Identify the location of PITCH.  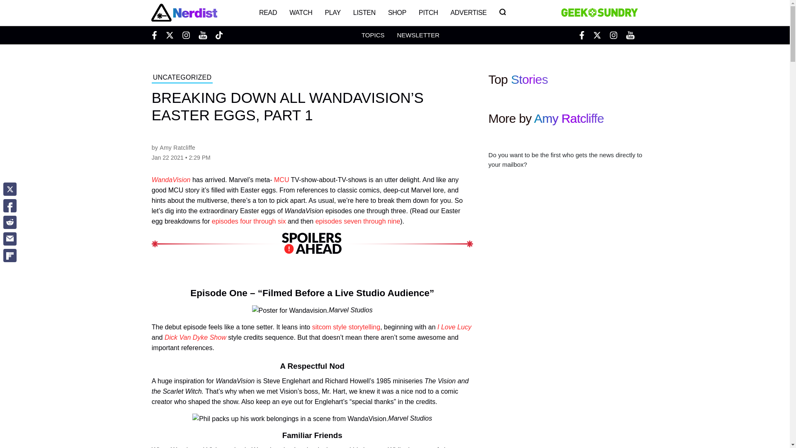
(428, 12).